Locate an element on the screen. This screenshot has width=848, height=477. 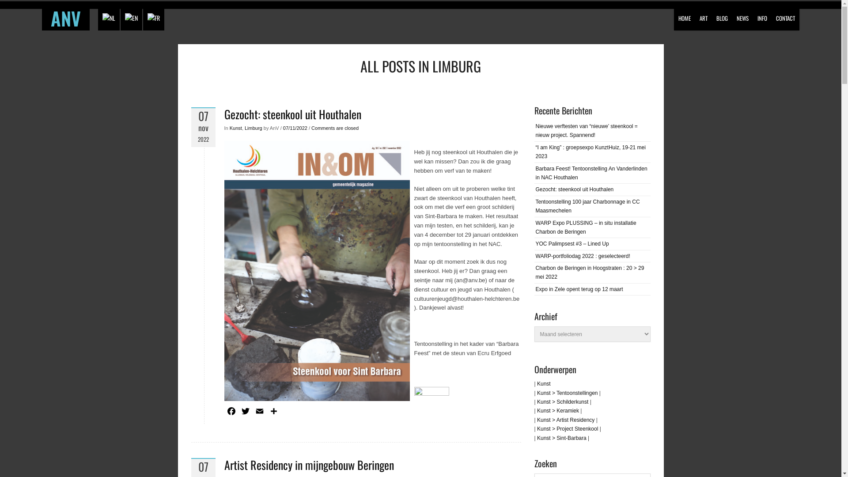
English is located at coordinates (131, 18).